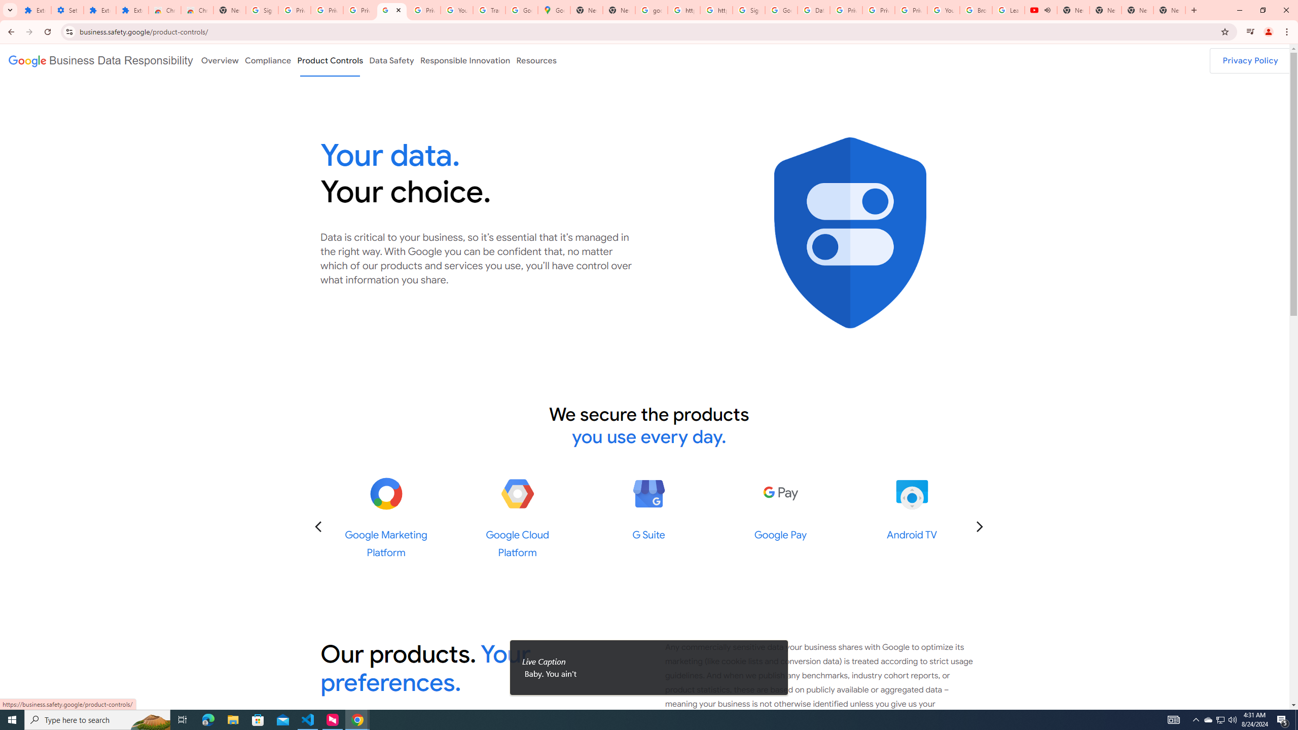 Image resolution: width=1298 pixels, height=730 pixels. What do you see at coordinates (749, 10) in the screenshot?
I see `Sign in - Google Accounts` at bounding box center [749, 10].